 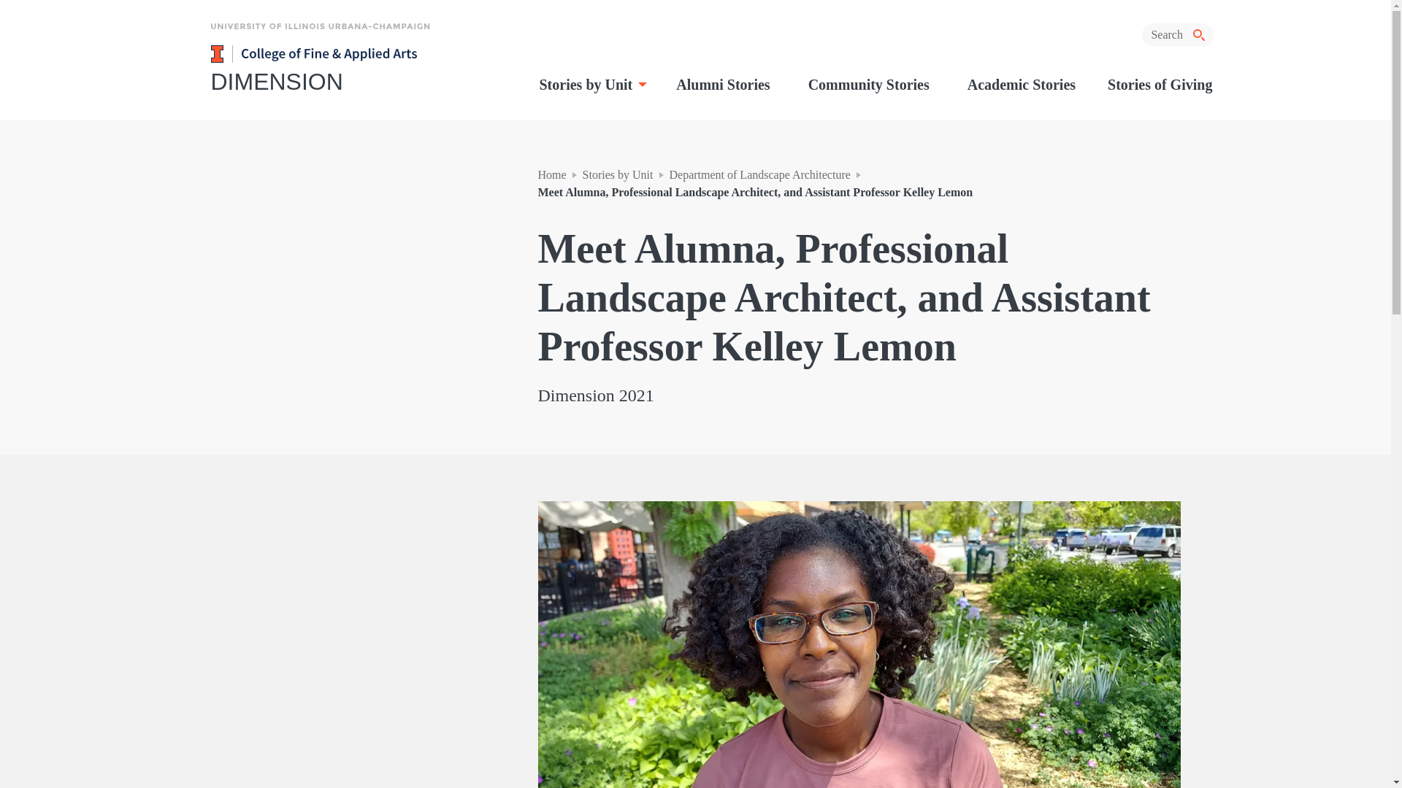 What do you see at coordinates (591, 84) in the screenshot?
I see `Stories by Unit` at bounding box center [591, 84].